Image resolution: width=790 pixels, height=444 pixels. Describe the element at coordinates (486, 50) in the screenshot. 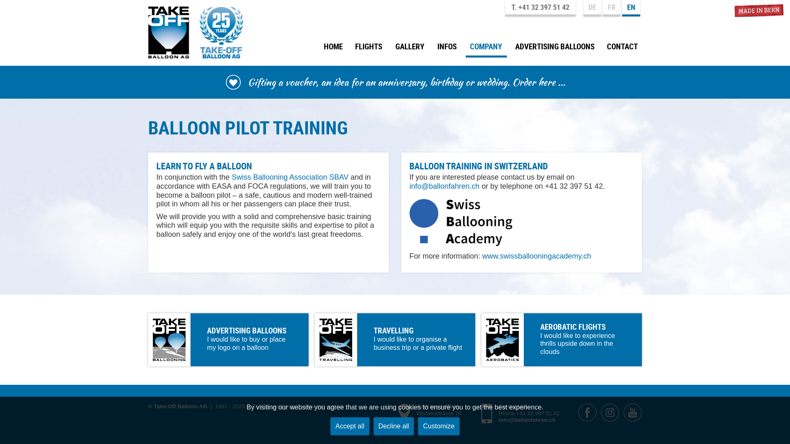

I see `COMPANY` at that location.